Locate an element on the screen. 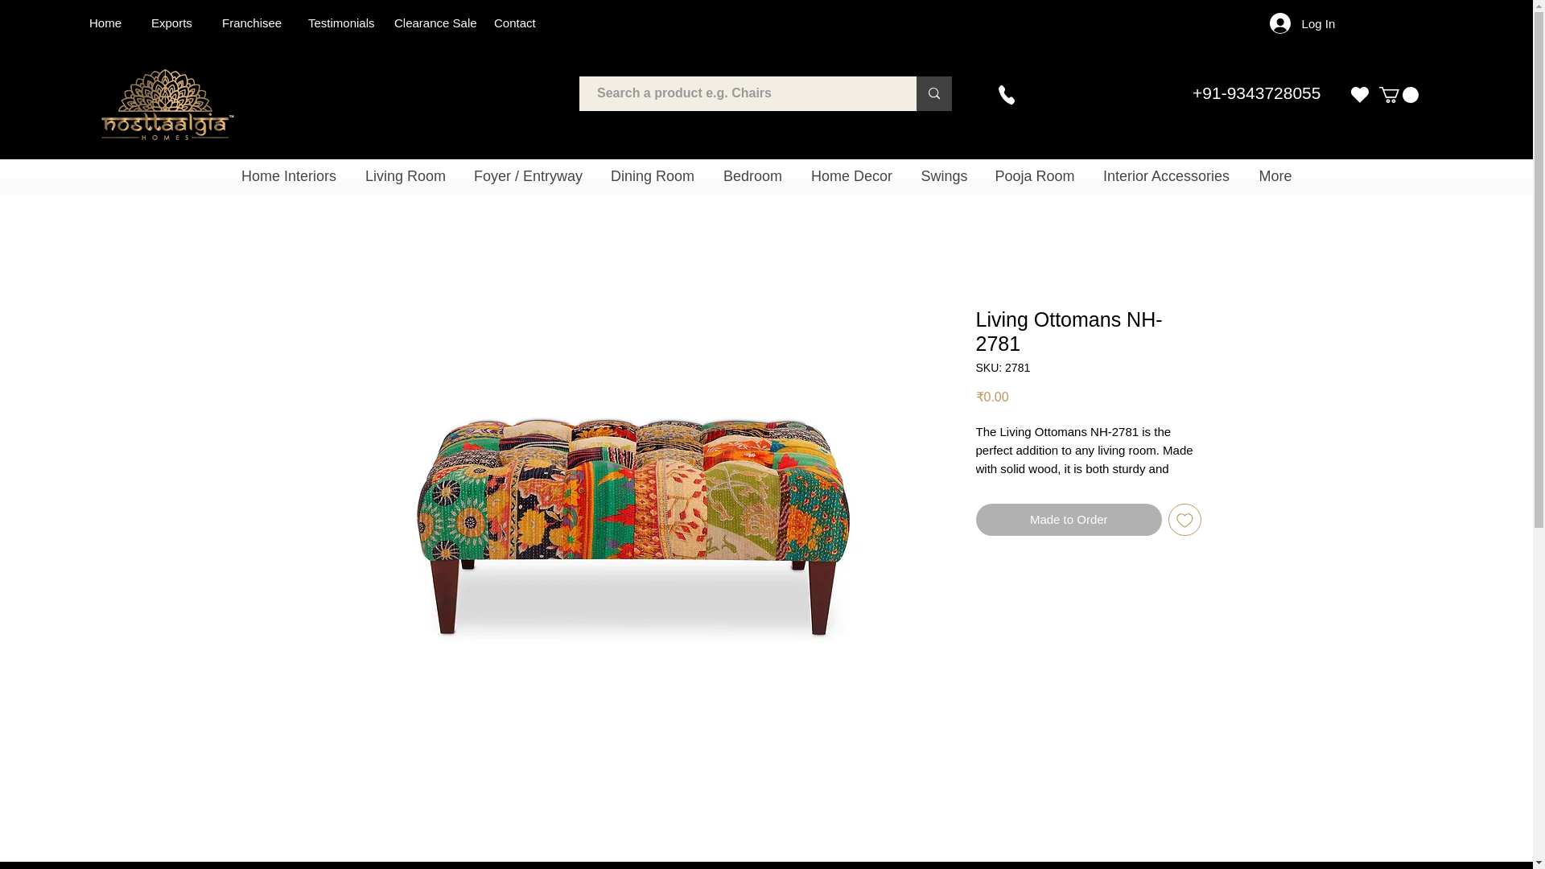 The width and height of the screenshot is (1545, 869). Clearance Sale is located at coordinates (435, 23).